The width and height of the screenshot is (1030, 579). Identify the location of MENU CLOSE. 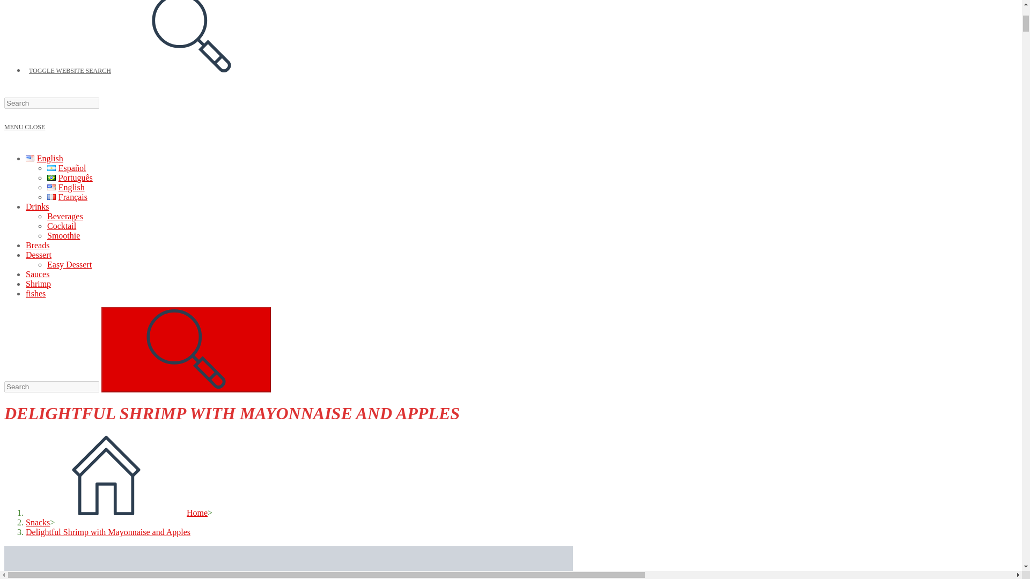
(25, 127).